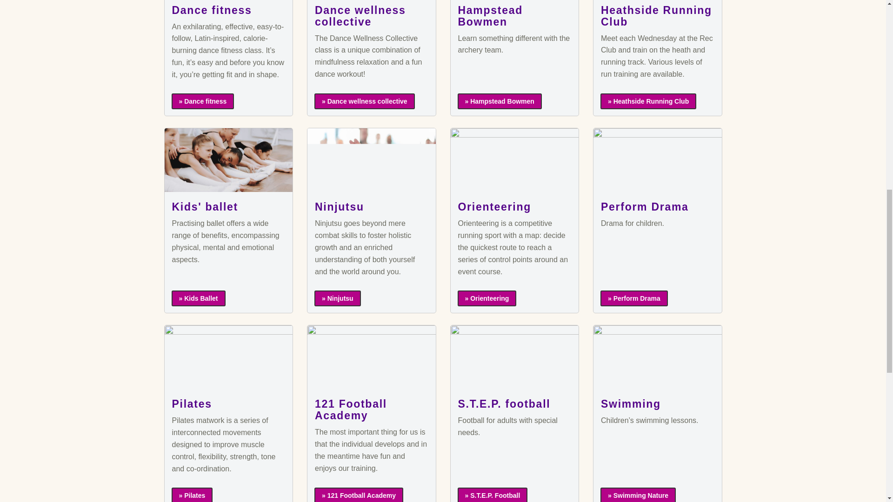 This screenshot has height=502, width=893. What do you see at coordinates (365, 101) in the screenshot?
I see `Dance Wellness Collective` at bounding box center [365, 101].